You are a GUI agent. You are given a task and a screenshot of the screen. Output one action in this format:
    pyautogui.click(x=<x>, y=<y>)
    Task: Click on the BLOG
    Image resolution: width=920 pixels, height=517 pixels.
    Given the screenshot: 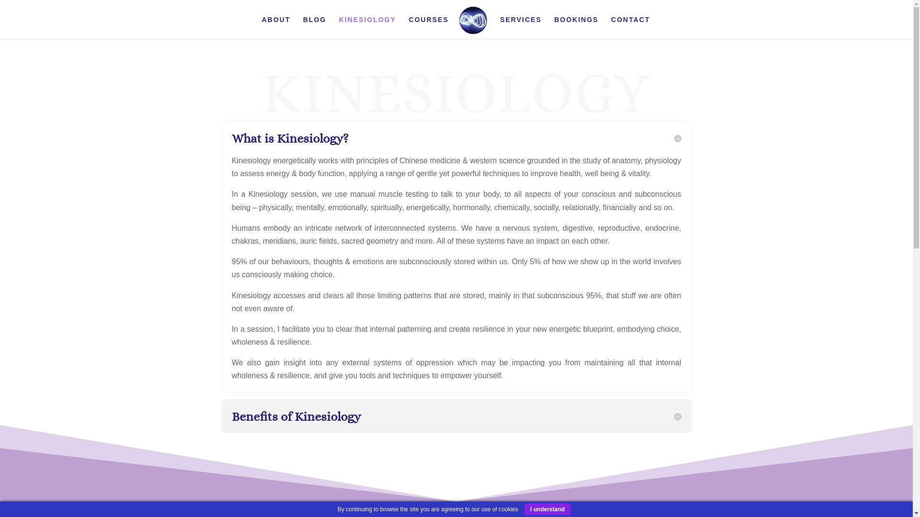 What is the action you would take?
    pyautogui.click(x=314, y=28)
    